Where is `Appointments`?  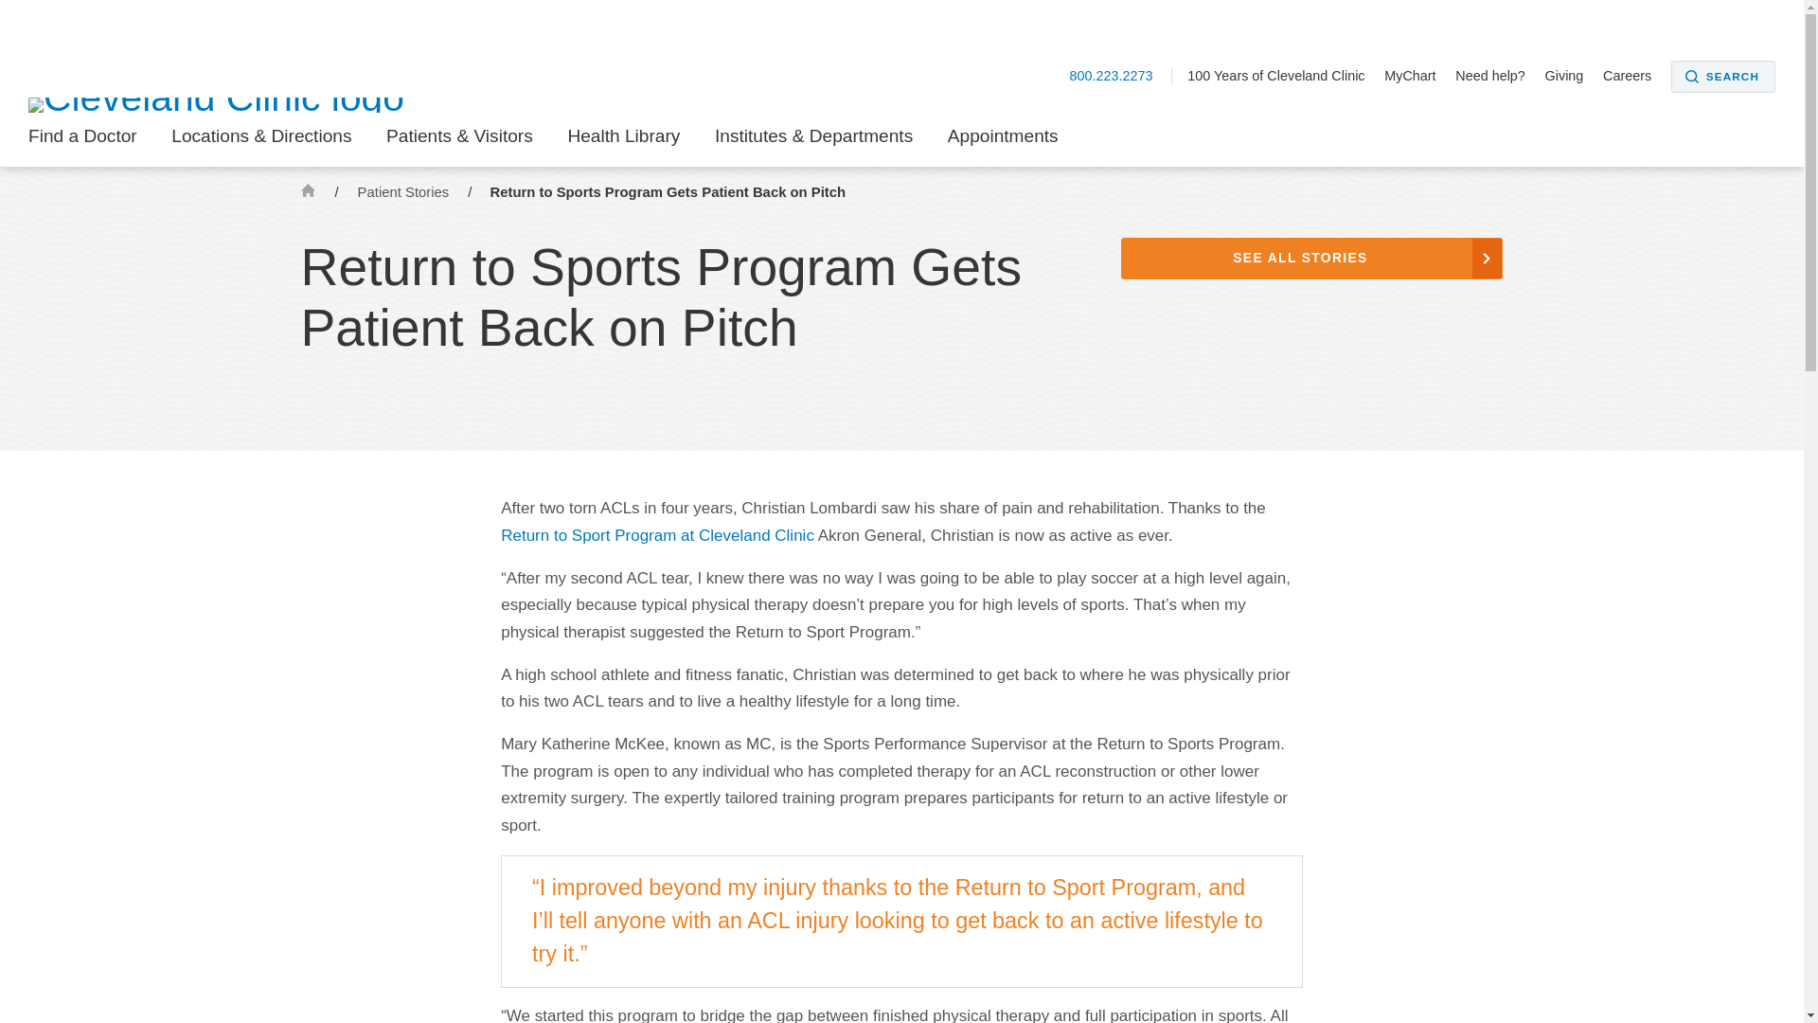 Appointments is located at coordinates (1002, 142).